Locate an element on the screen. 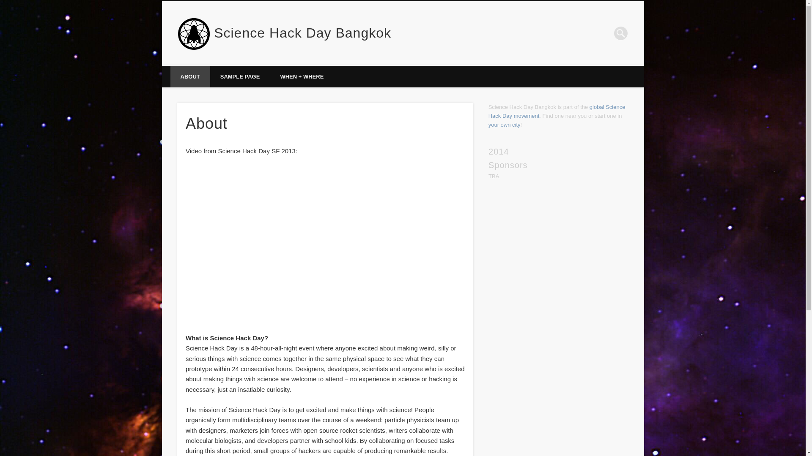 Image resolution: width=812 pixels, height=456 pixels. global Science Hack Day movement is located at coordinates (557, 111).